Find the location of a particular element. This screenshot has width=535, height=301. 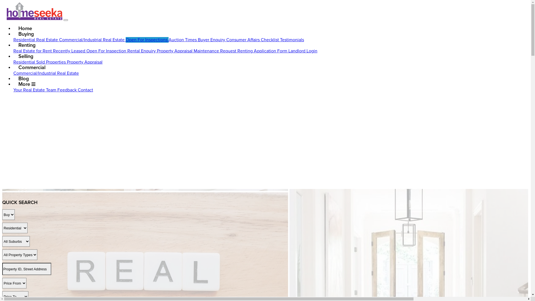

Home is located at coordinates (25, 28).